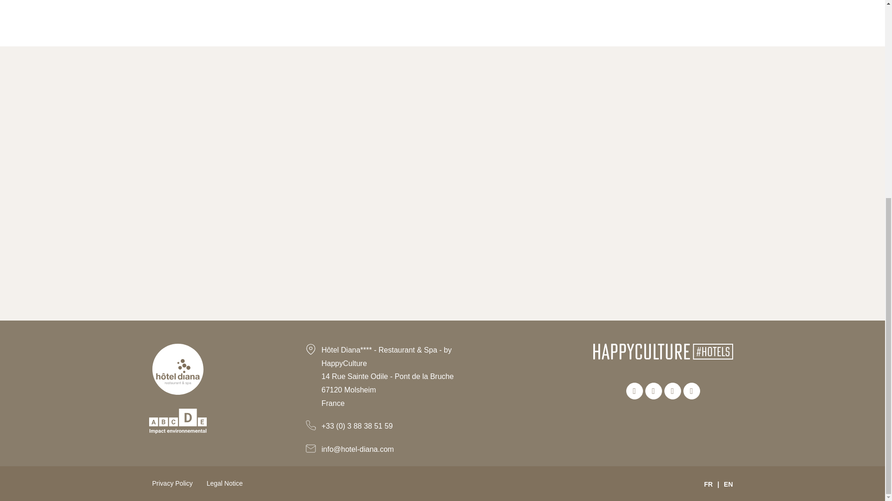 The height and width of the screenshot is (501, 892). I want to click on instagram, so click(653, 391).